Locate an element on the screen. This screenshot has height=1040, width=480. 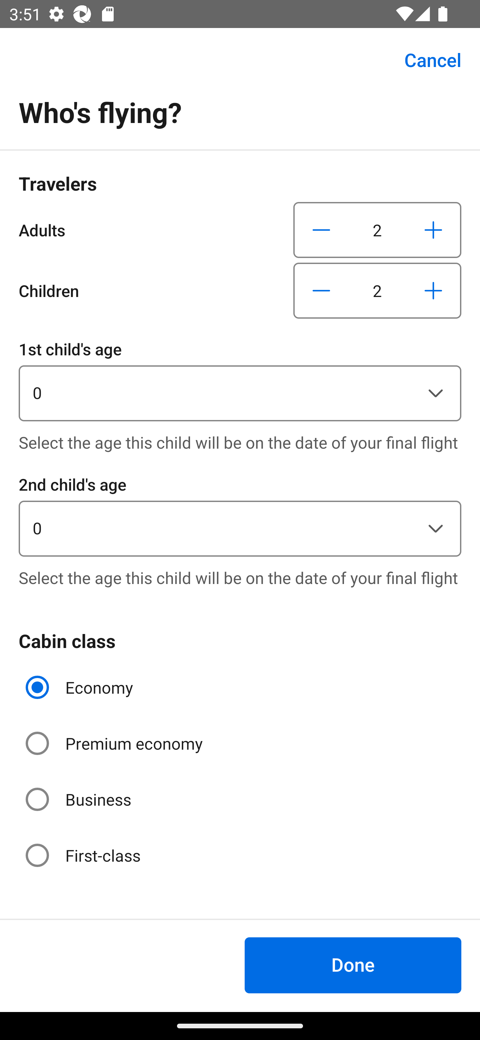
2nd child's age
 2nd child's age 0 is located at coordinates (240, 514).